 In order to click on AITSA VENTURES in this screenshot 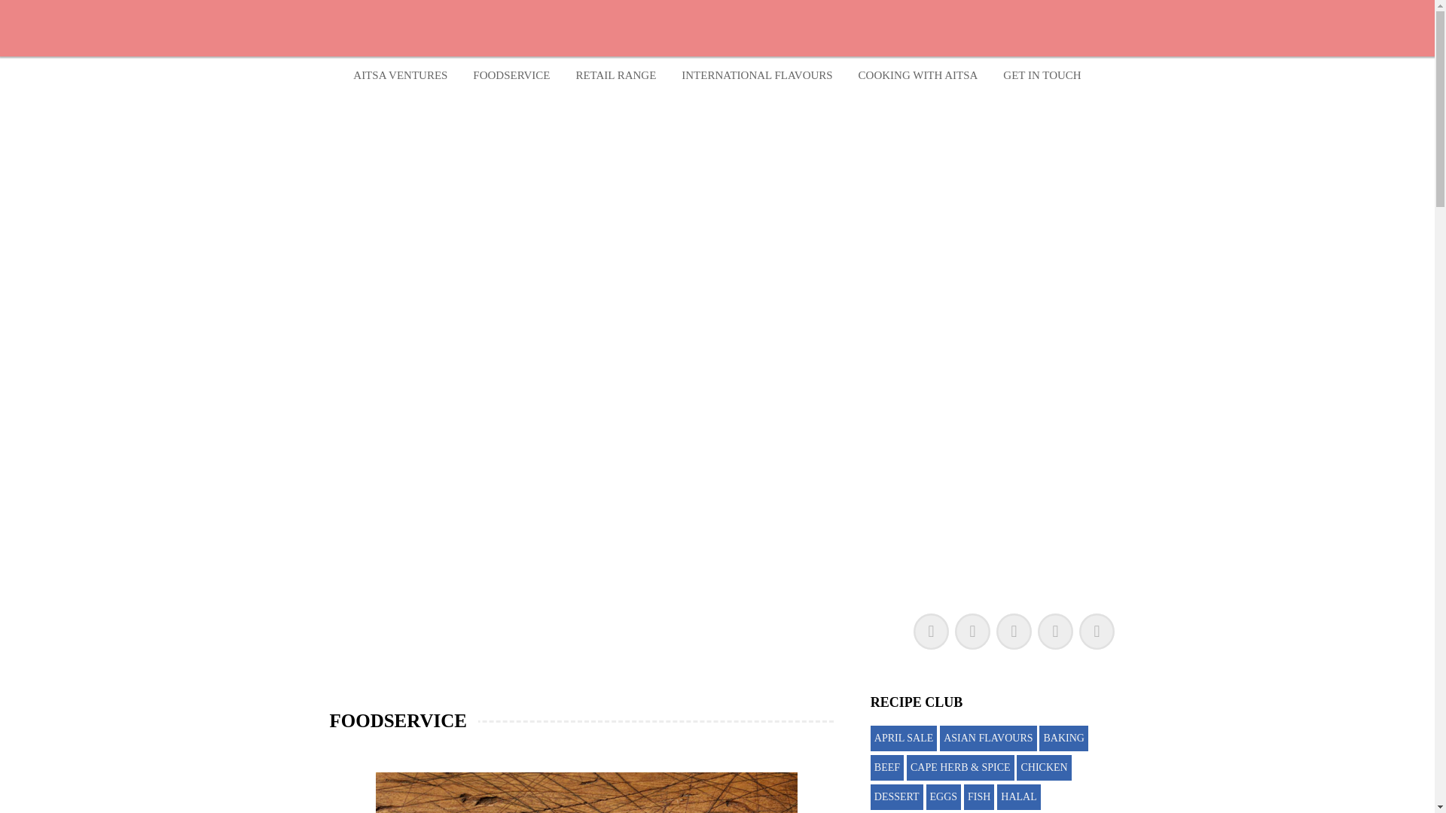, I will do `click(399, 75)`.